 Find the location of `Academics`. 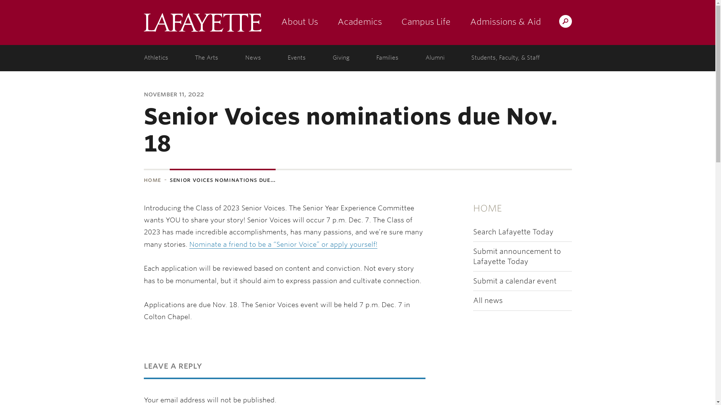

Academics is located at coordinates (359, 22).